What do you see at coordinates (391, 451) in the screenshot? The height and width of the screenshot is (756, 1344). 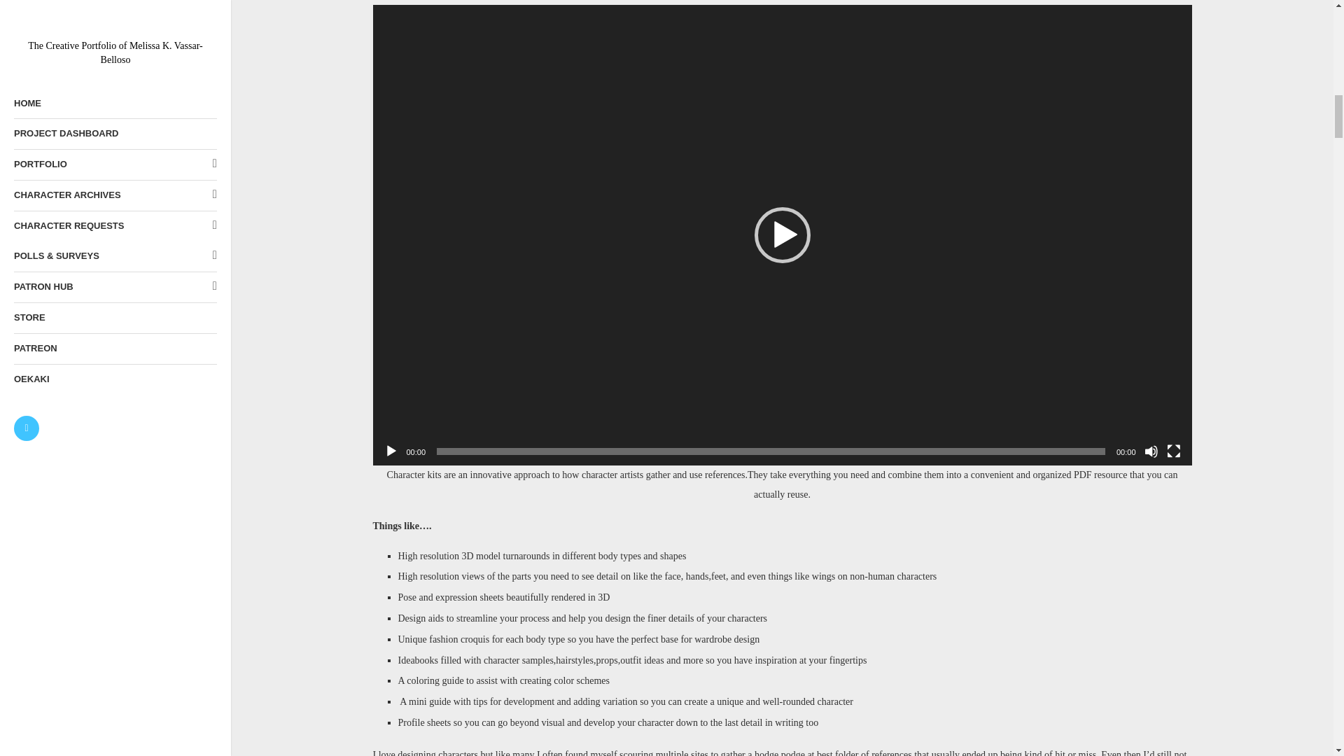 I see `Play` at bounding box center [391, 451].